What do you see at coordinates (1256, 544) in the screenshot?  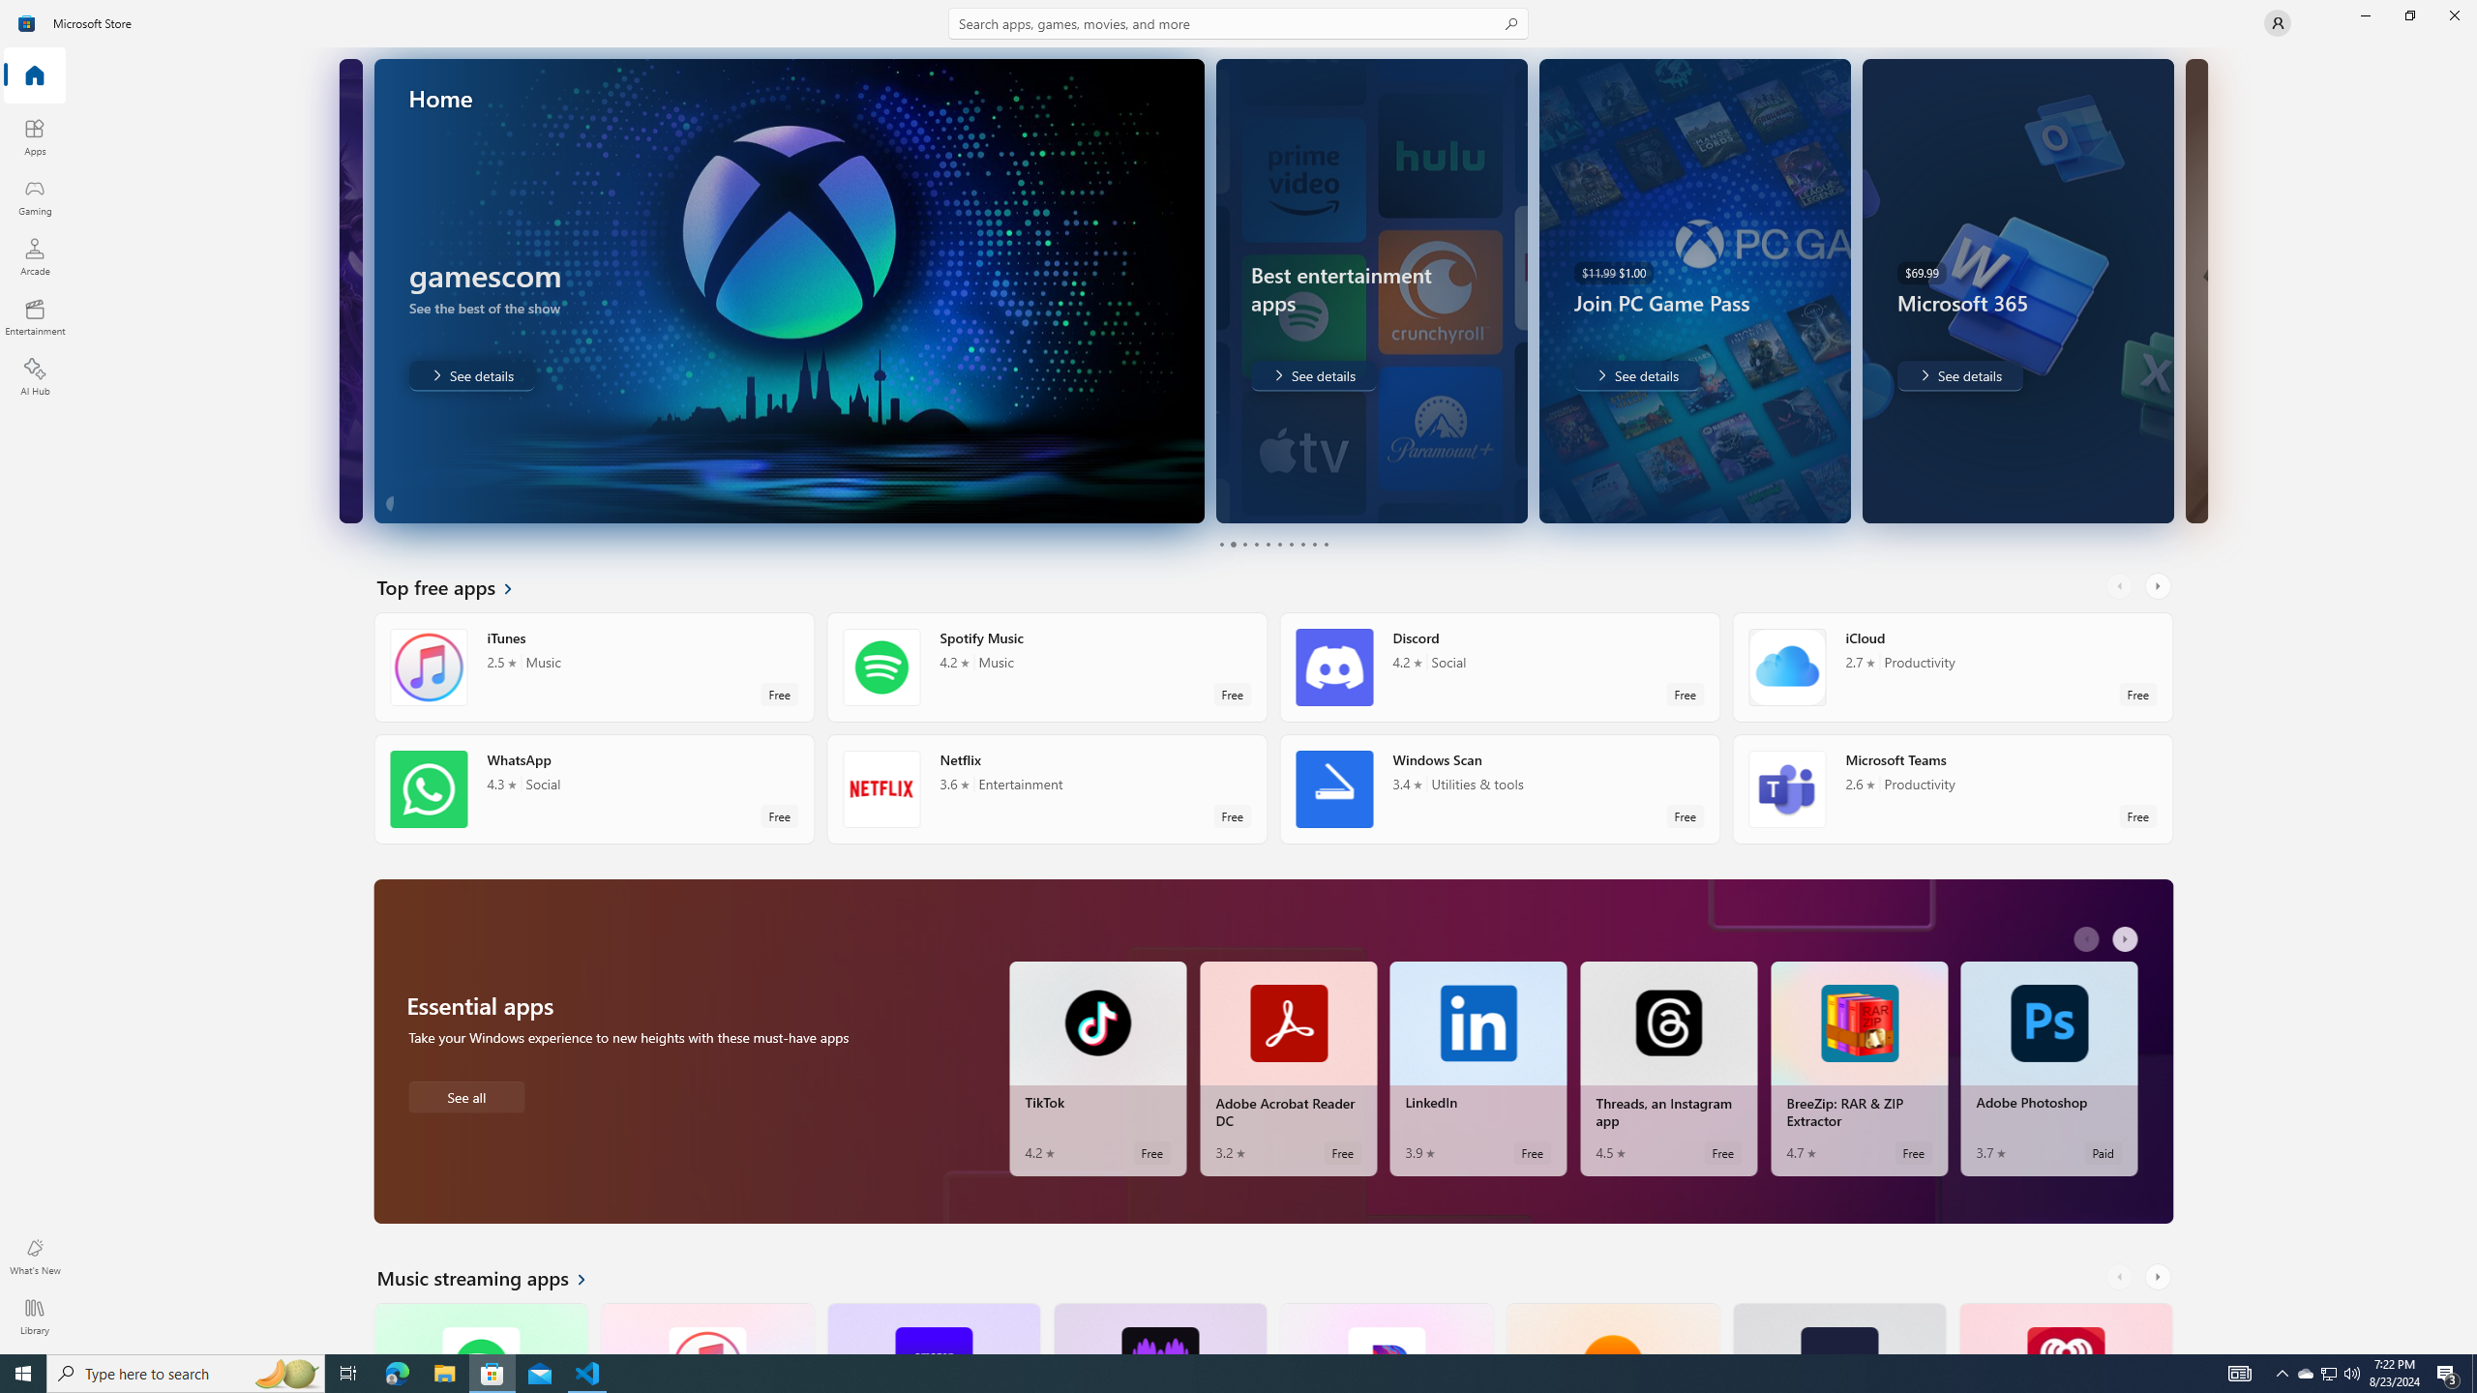 I see `Page 4` at bounding box center [1256, 544].